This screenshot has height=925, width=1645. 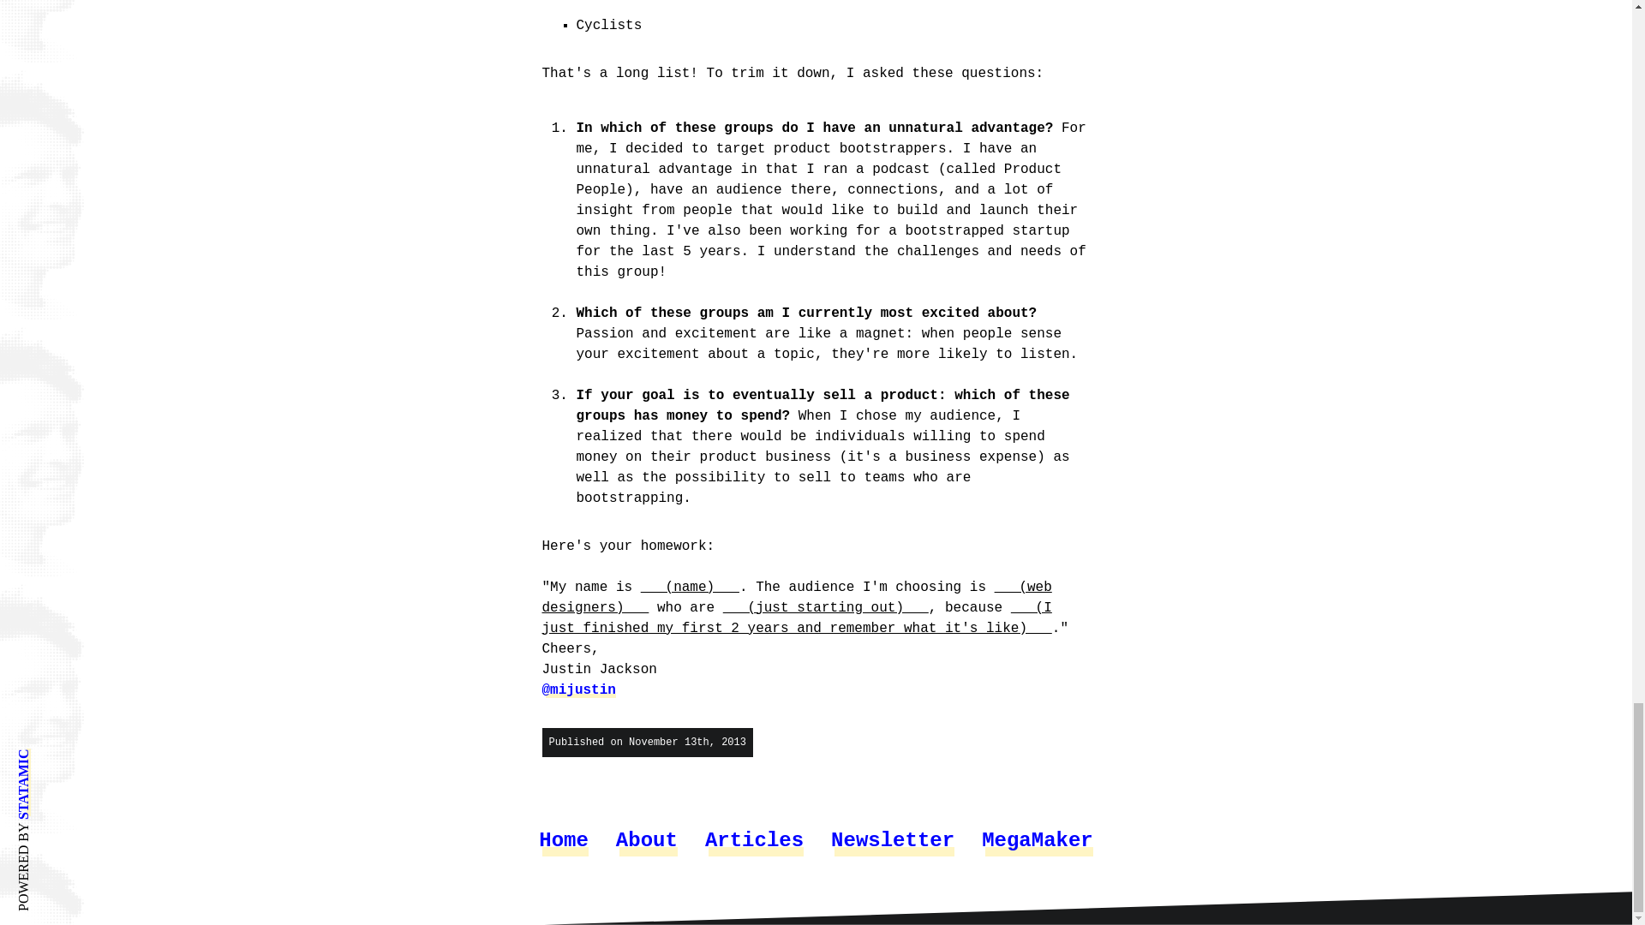 I want to click on STATAMIC, so click(x=51, y=755).